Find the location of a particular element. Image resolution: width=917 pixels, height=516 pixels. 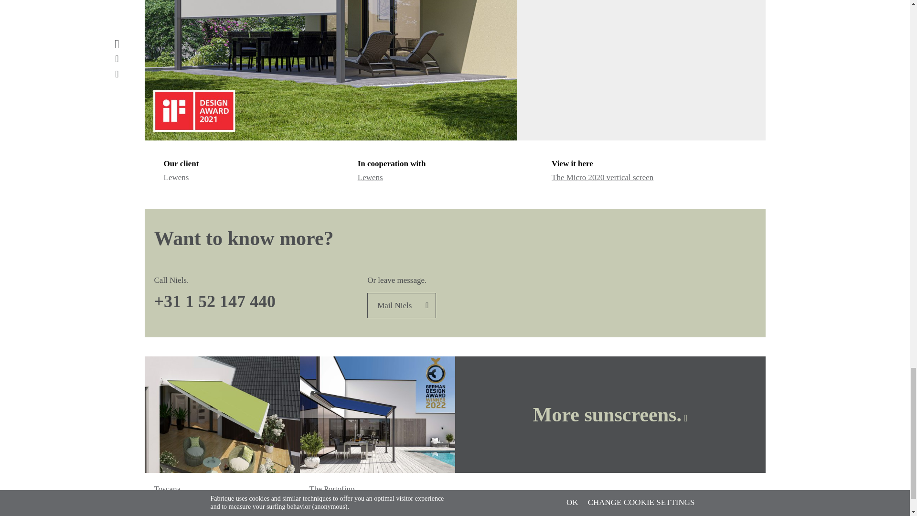

Mail Niels is located at coordinates (402, 306).